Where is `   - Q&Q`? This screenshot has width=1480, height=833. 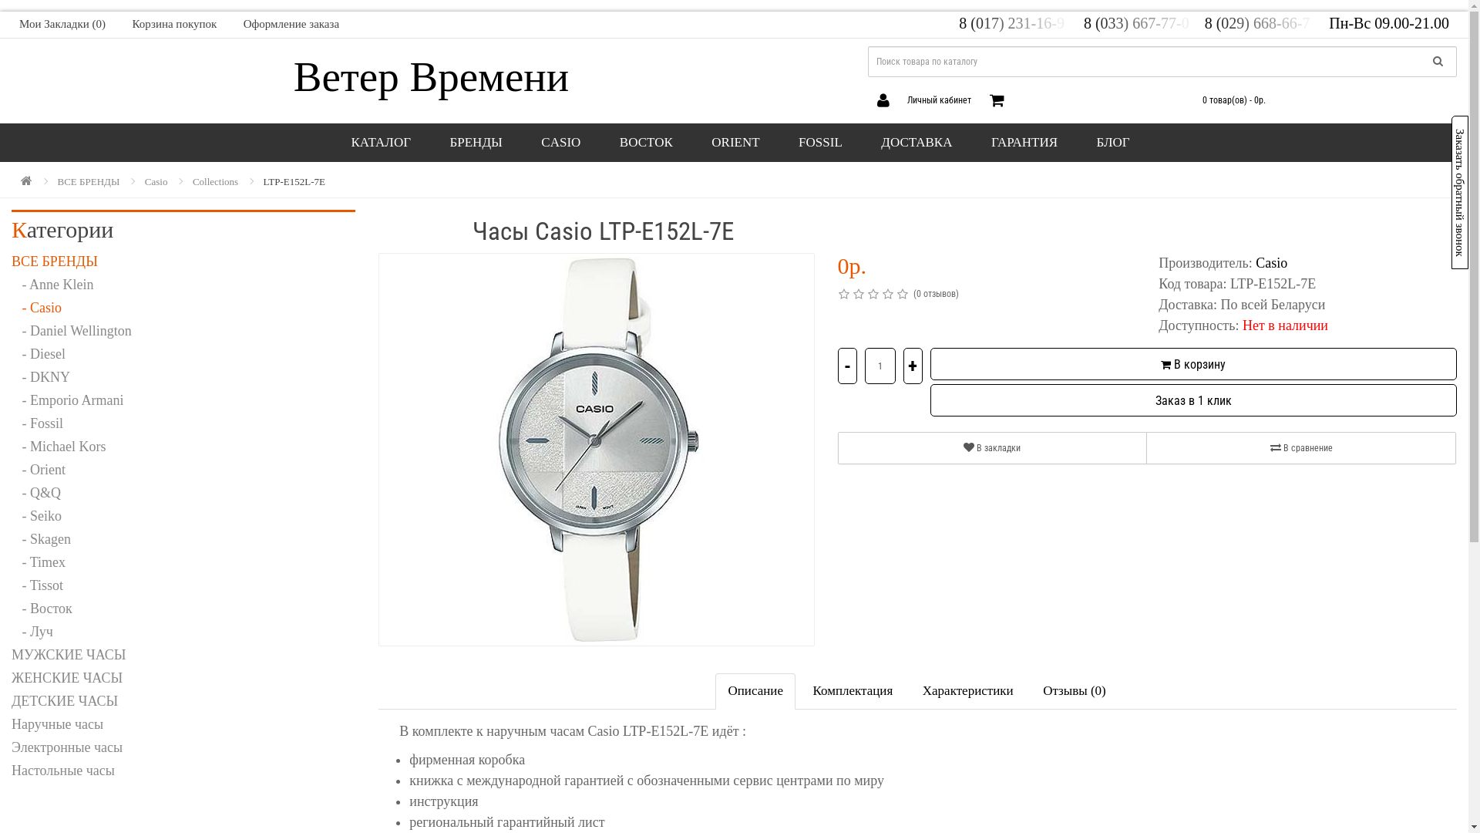    - Q&Q is located at coordinates (183, 492).